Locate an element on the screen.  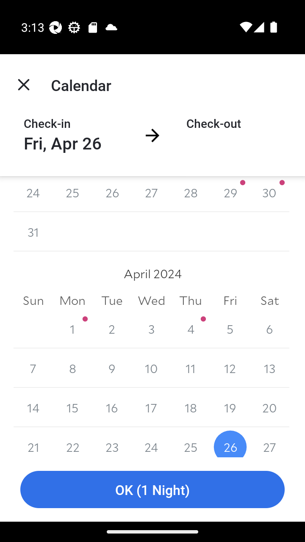
25 25 April 2024 is located at coordinates (191, 442).